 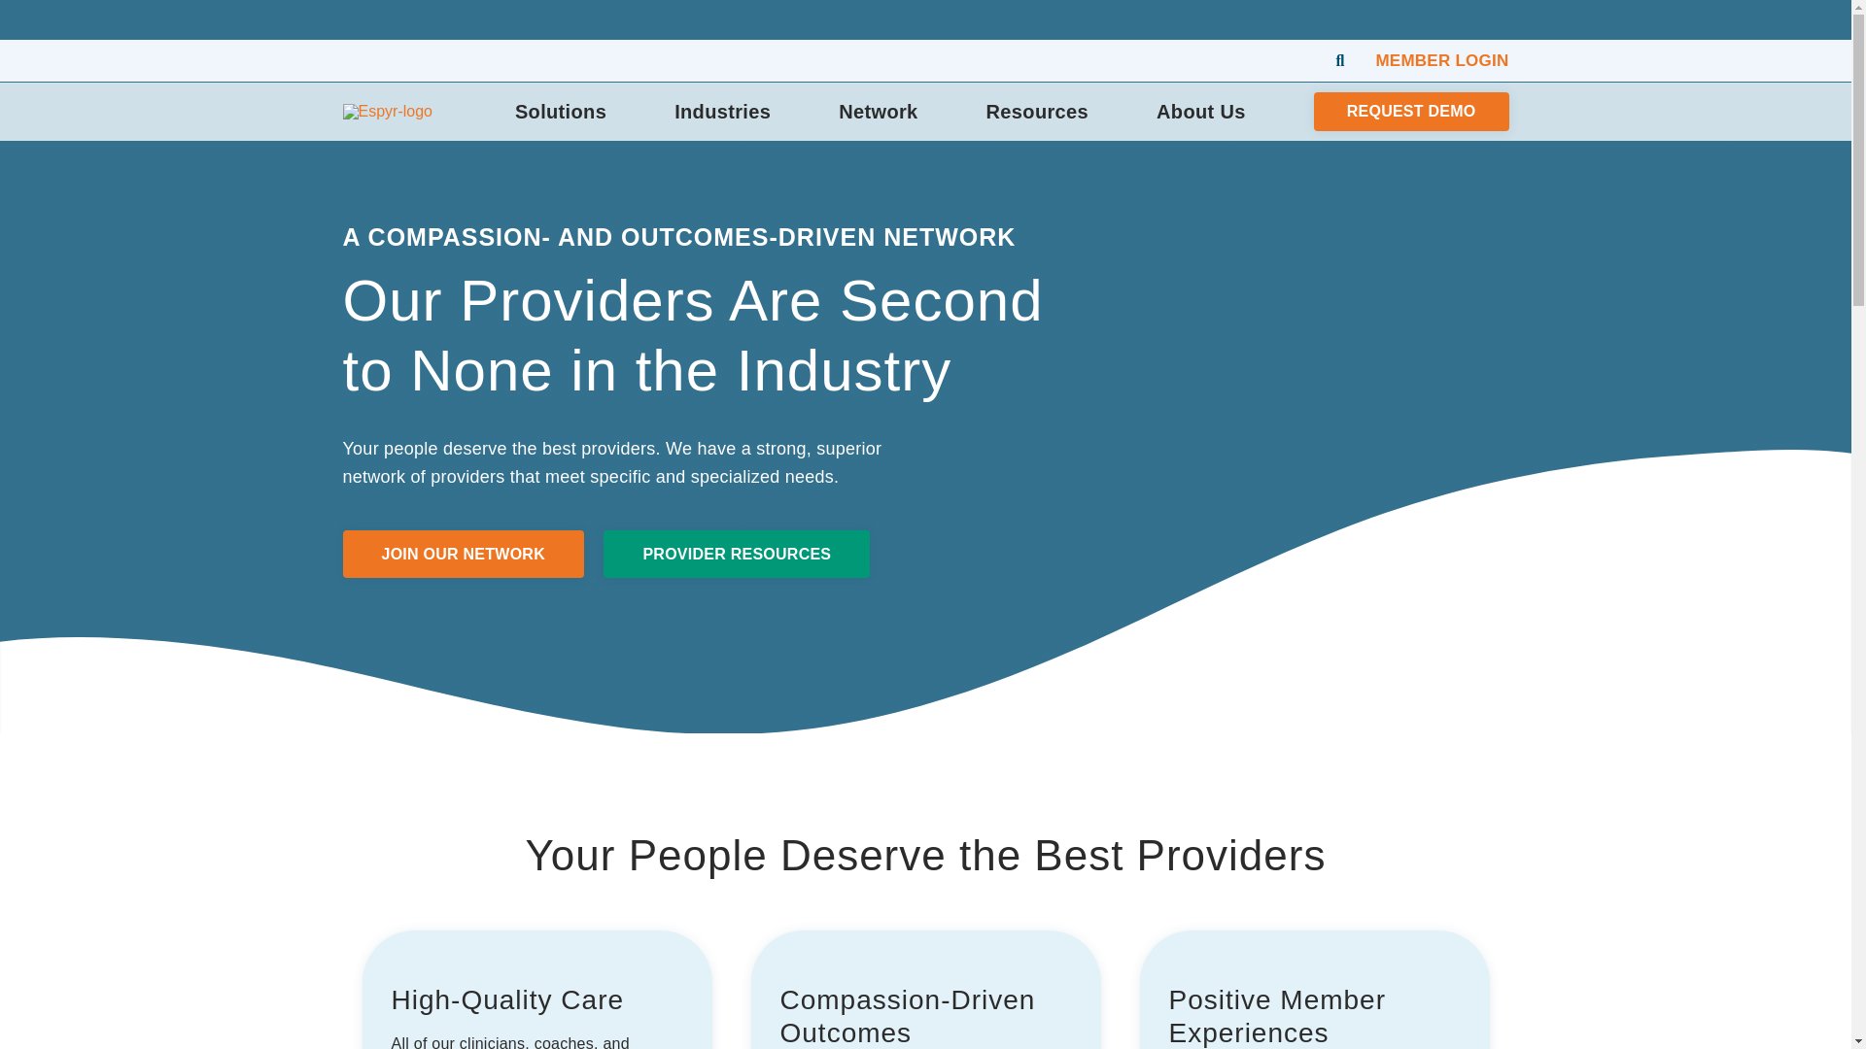 What do you see at coordinates (1201, 112) in the screenshot?
I see `About Us` at bounding box center [1201, 112].